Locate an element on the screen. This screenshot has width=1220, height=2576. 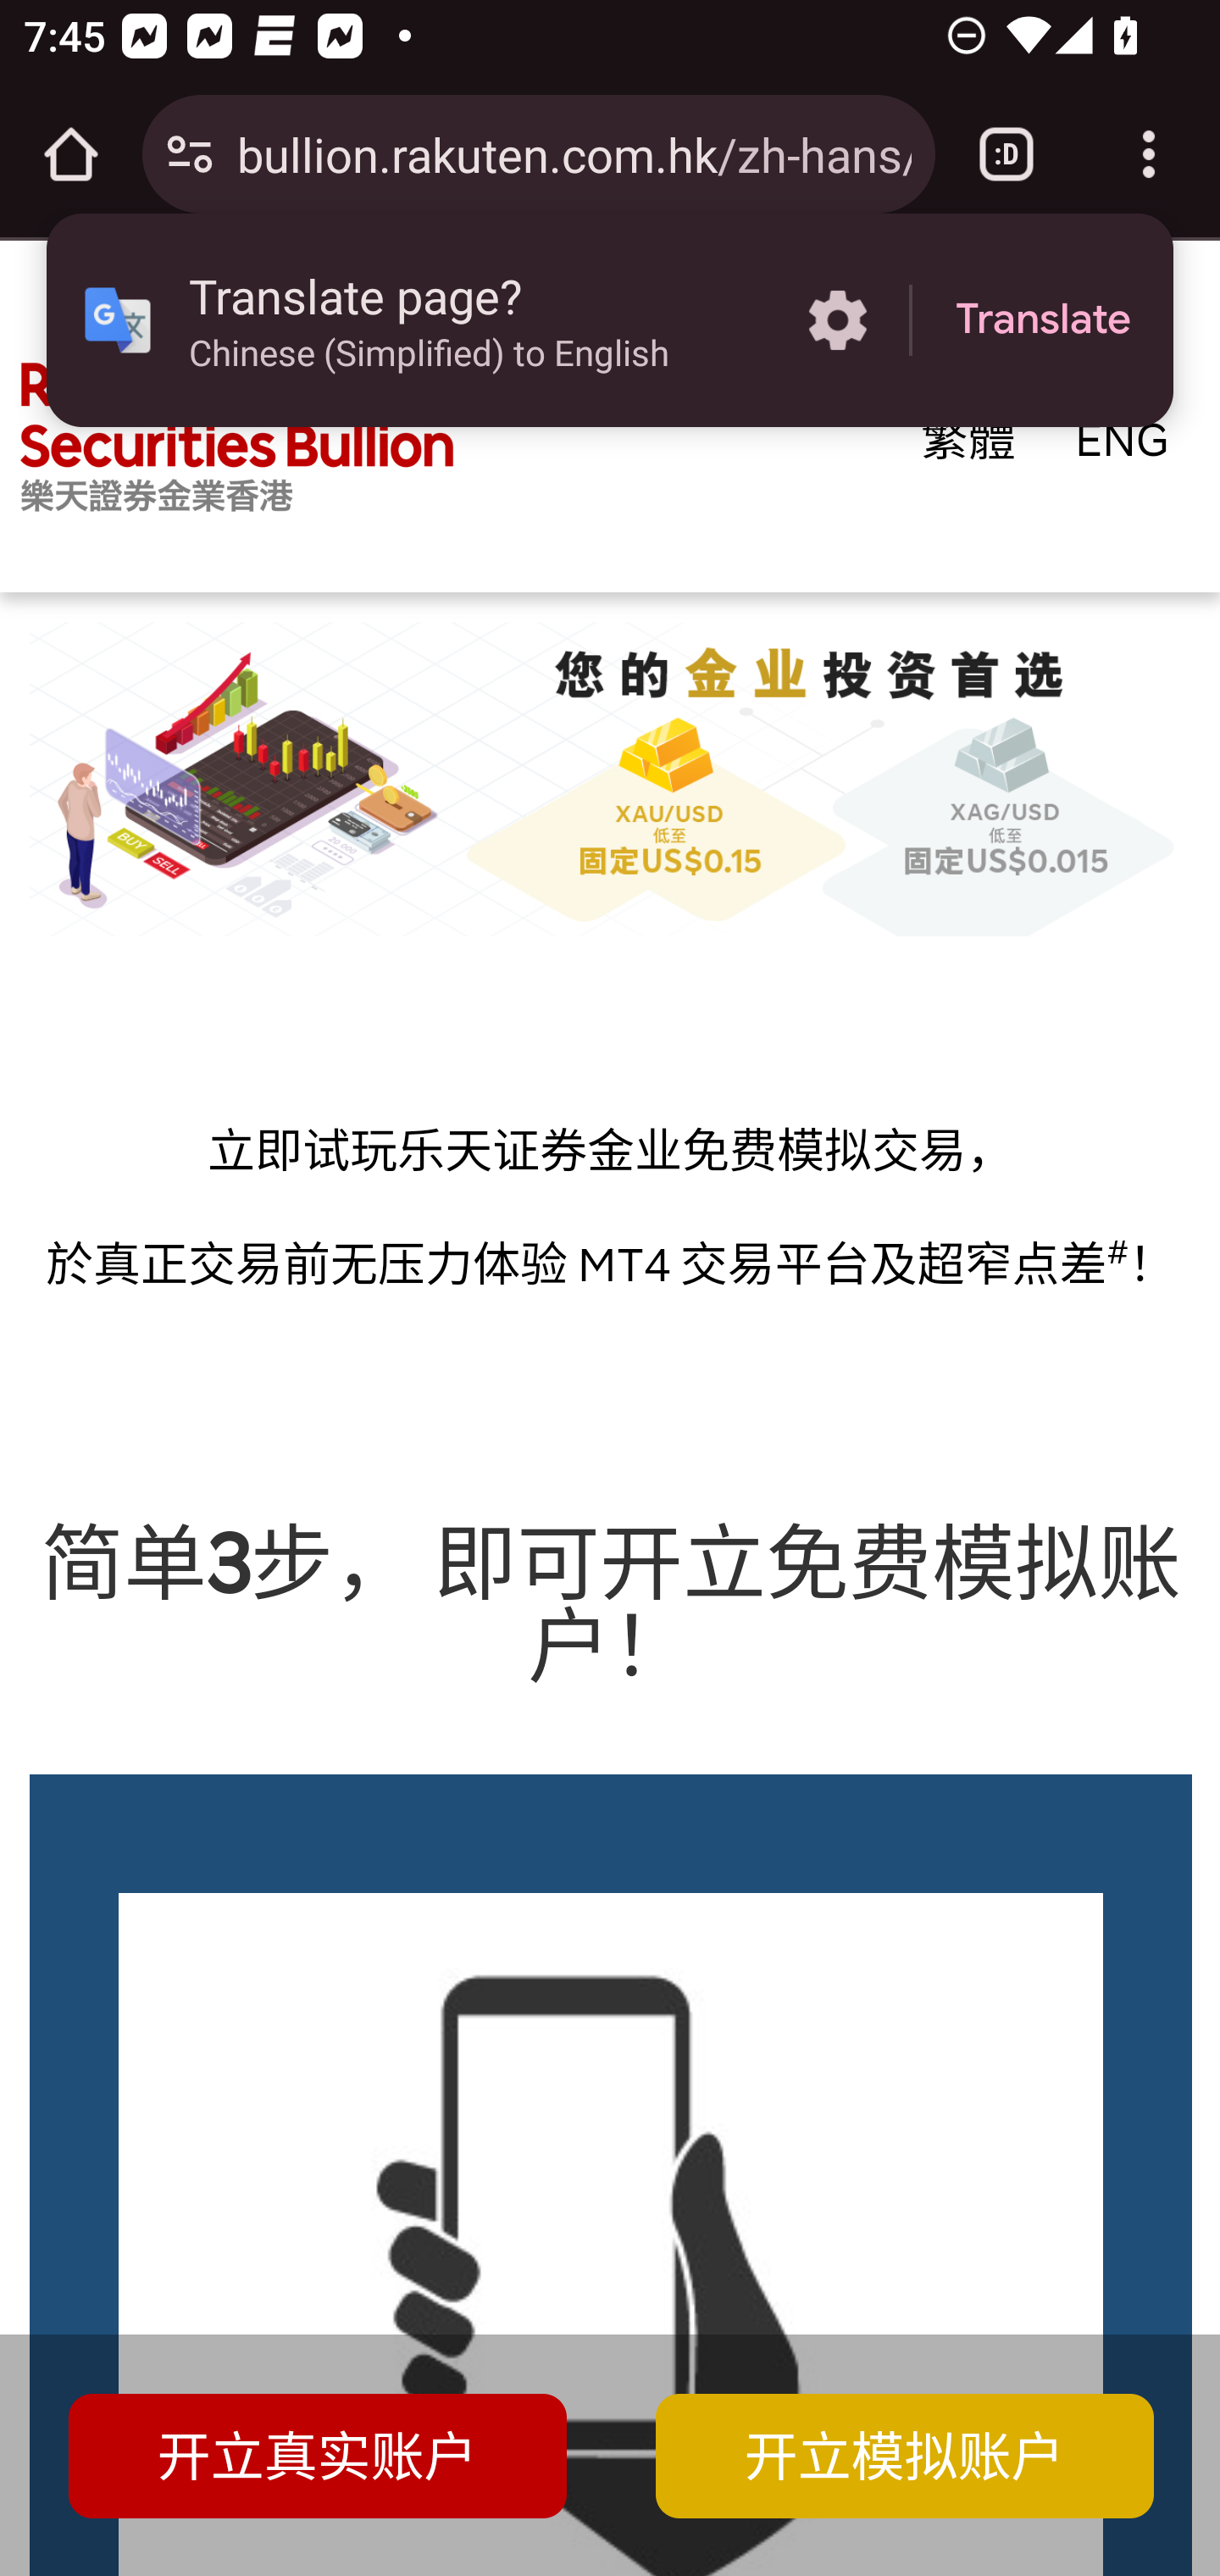
开立模拟账户 is located at coordinates (905, 2457).